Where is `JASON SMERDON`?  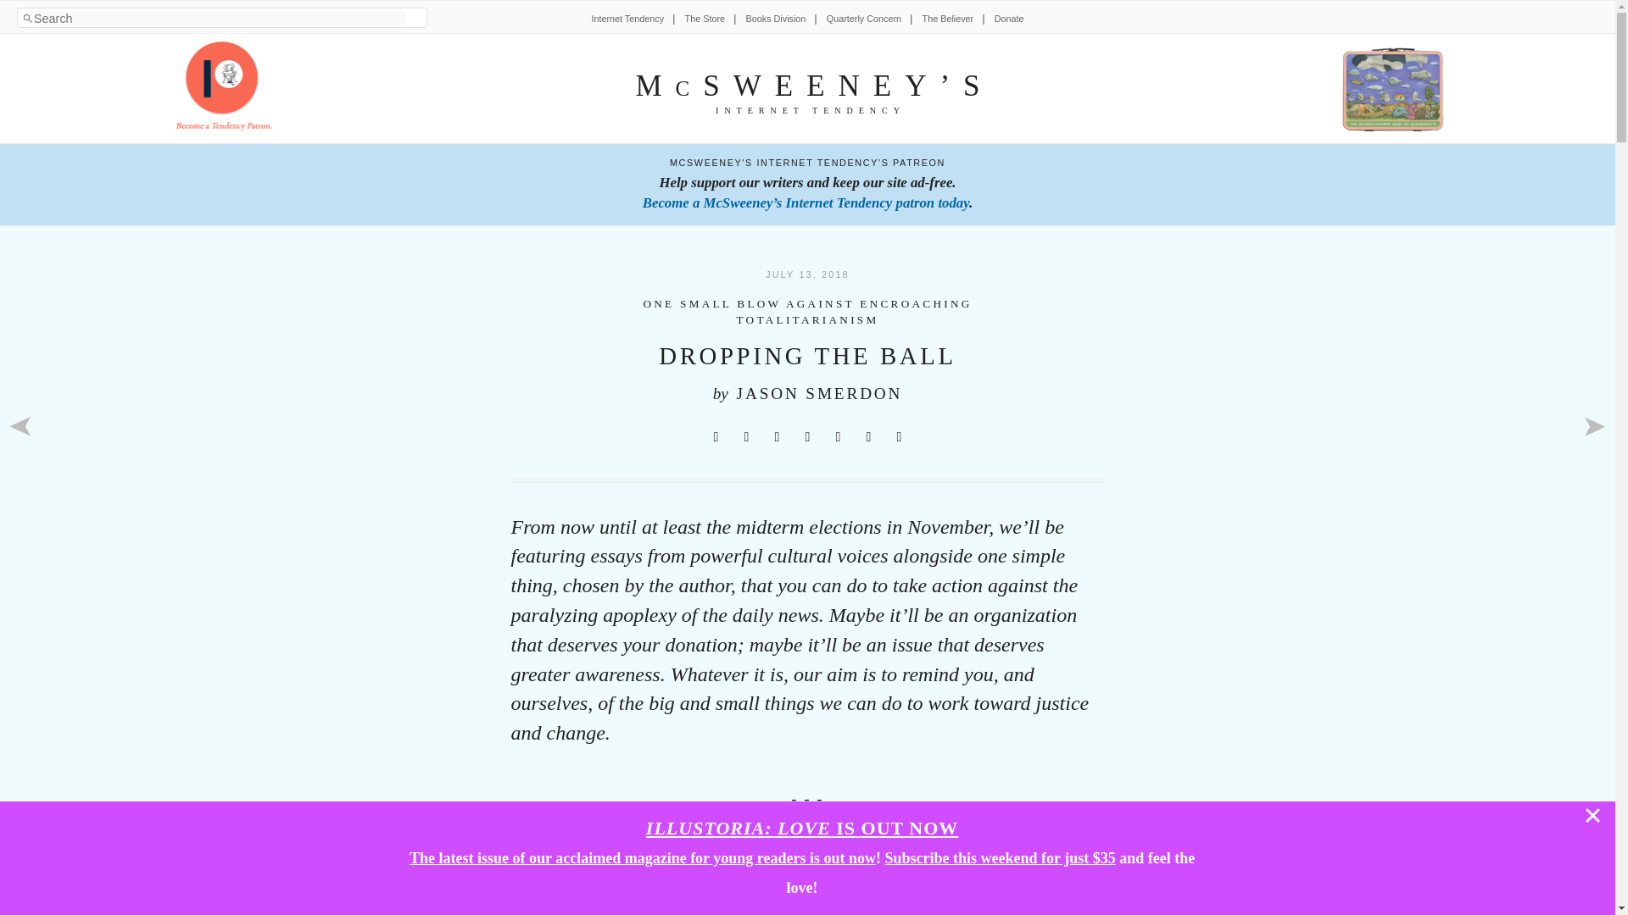 JASON SMERDON is located at coordinates (820, 393).